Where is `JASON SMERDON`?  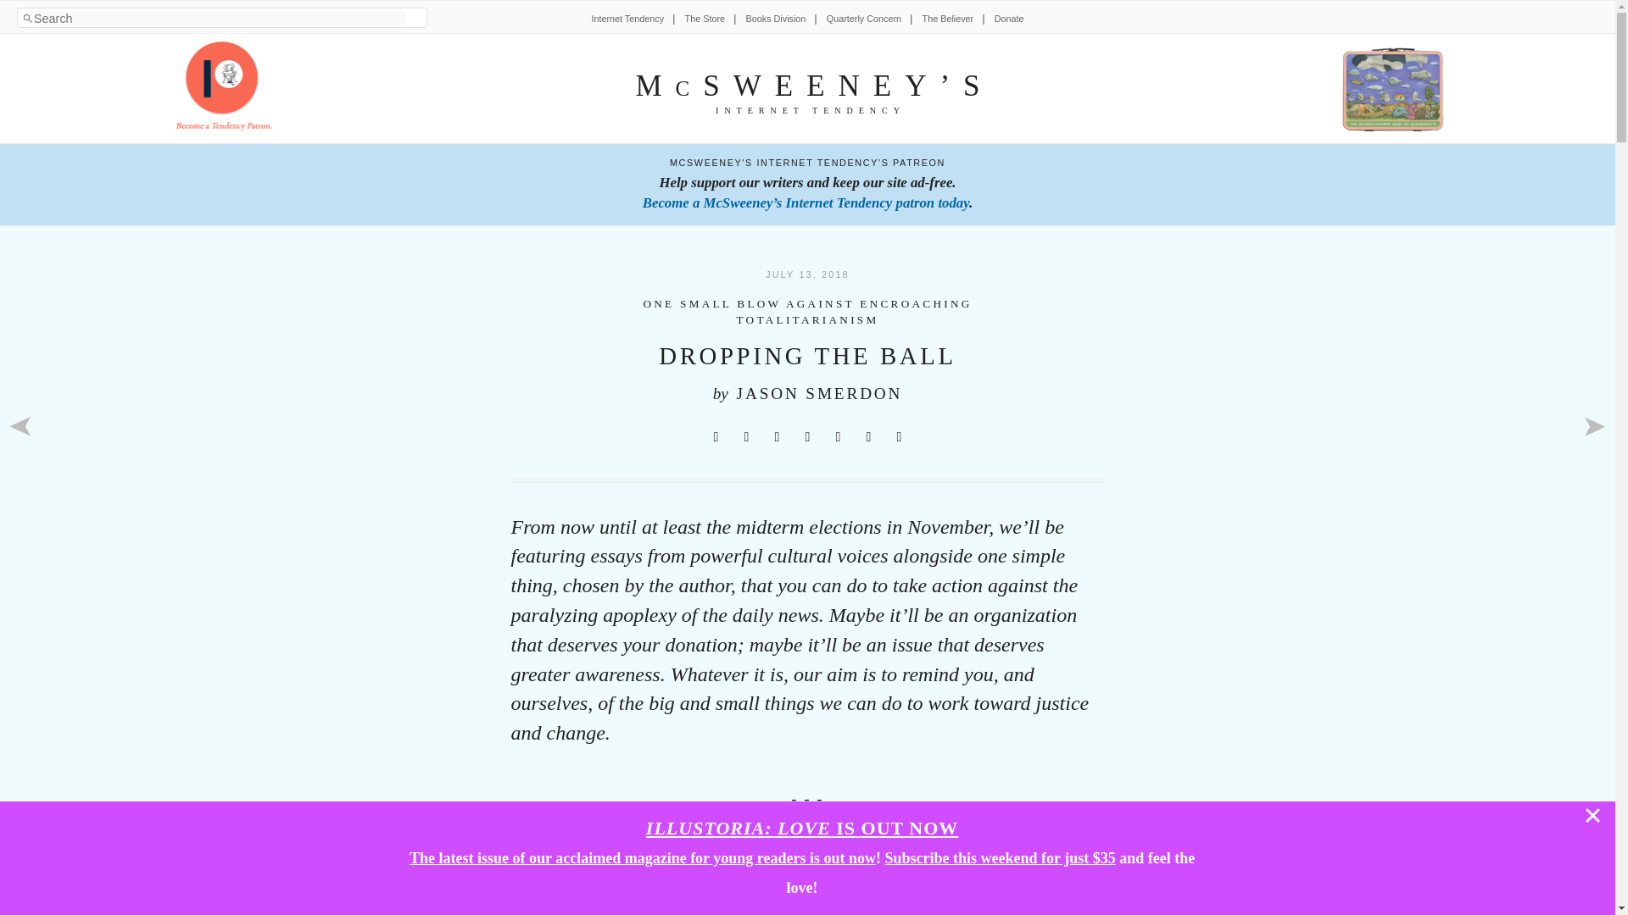 JASON SMERDON is located at coordinates (820, 393).